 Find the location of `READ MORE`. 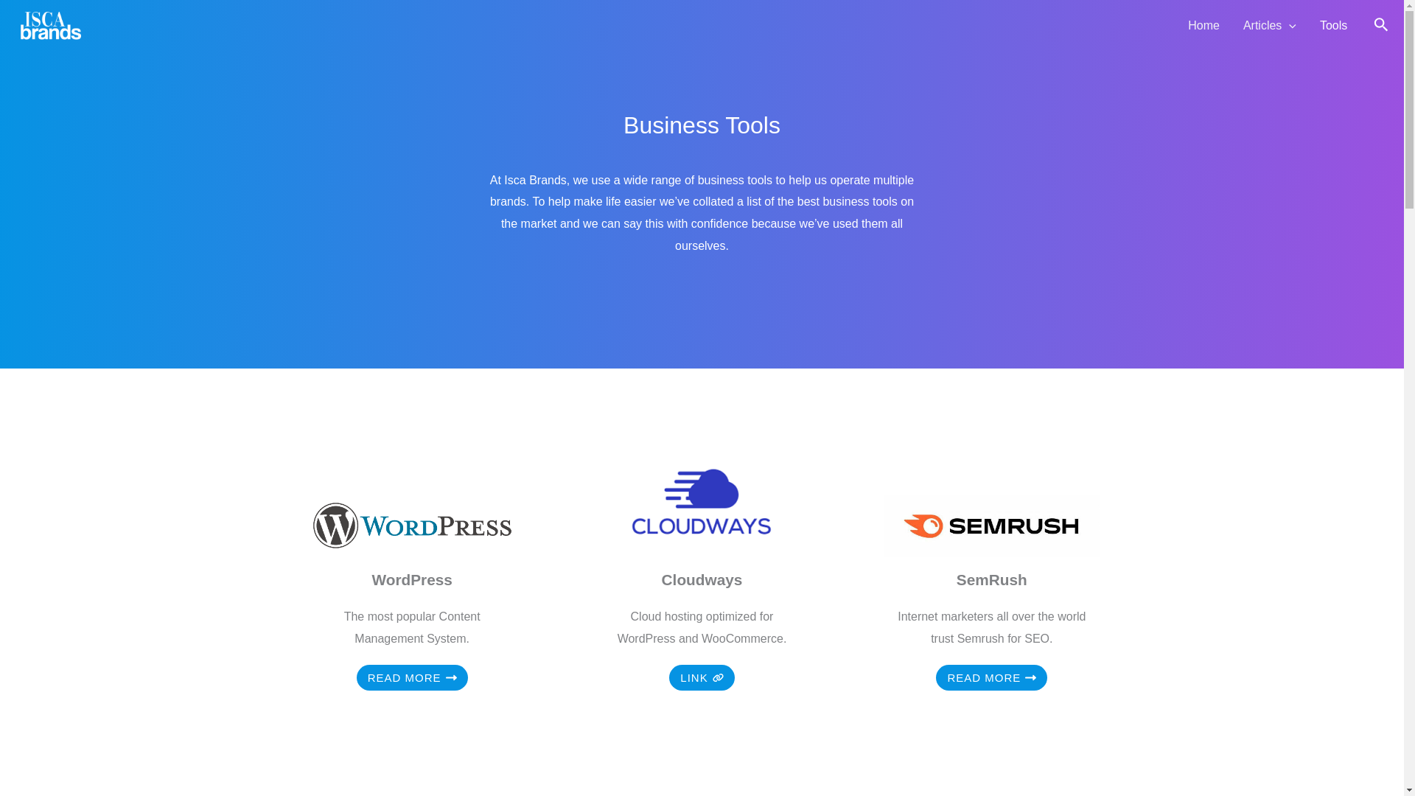

READ MORE is located at coordinates (412, 677).